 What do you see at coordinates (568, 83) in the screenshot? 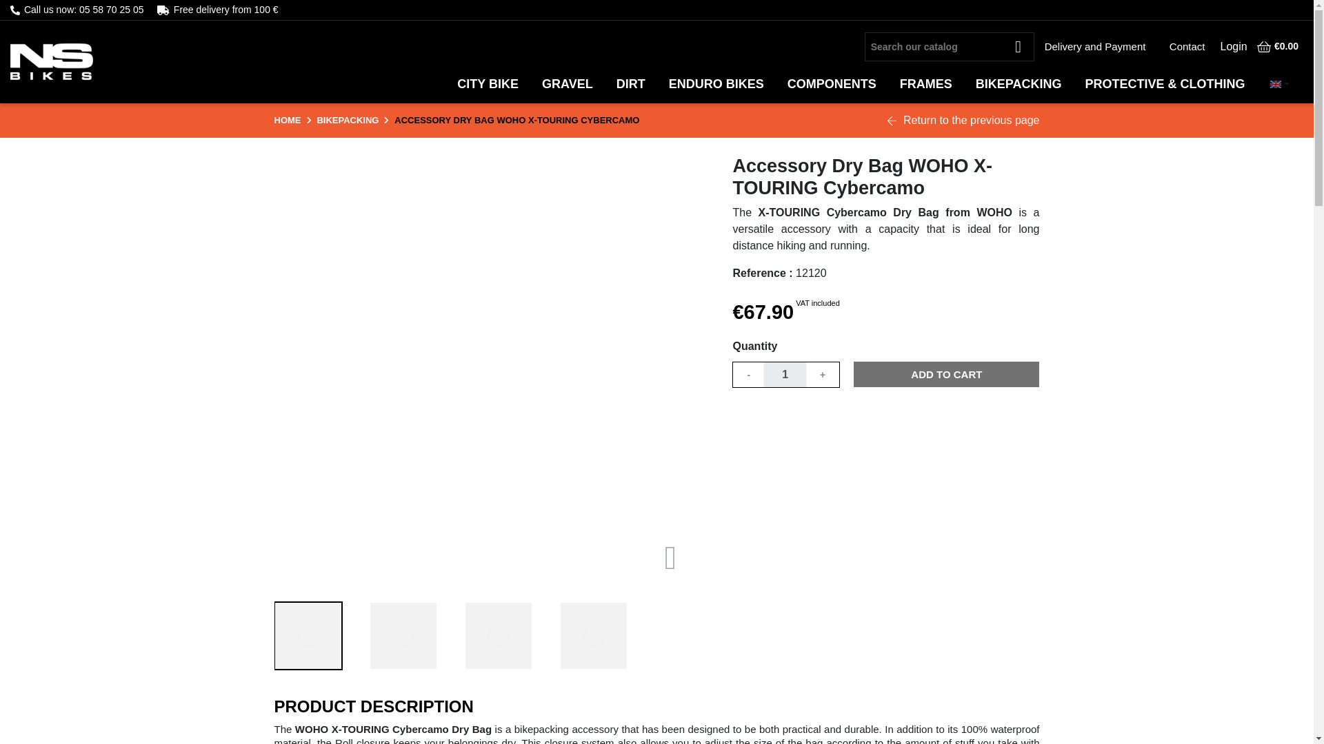
I see `GRAVEL` at bounding box center [568, 83].